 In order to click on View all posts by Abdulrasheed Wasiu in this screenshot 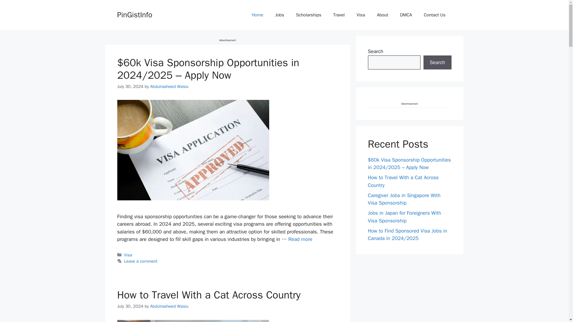, I will do `click(169, 306)`.